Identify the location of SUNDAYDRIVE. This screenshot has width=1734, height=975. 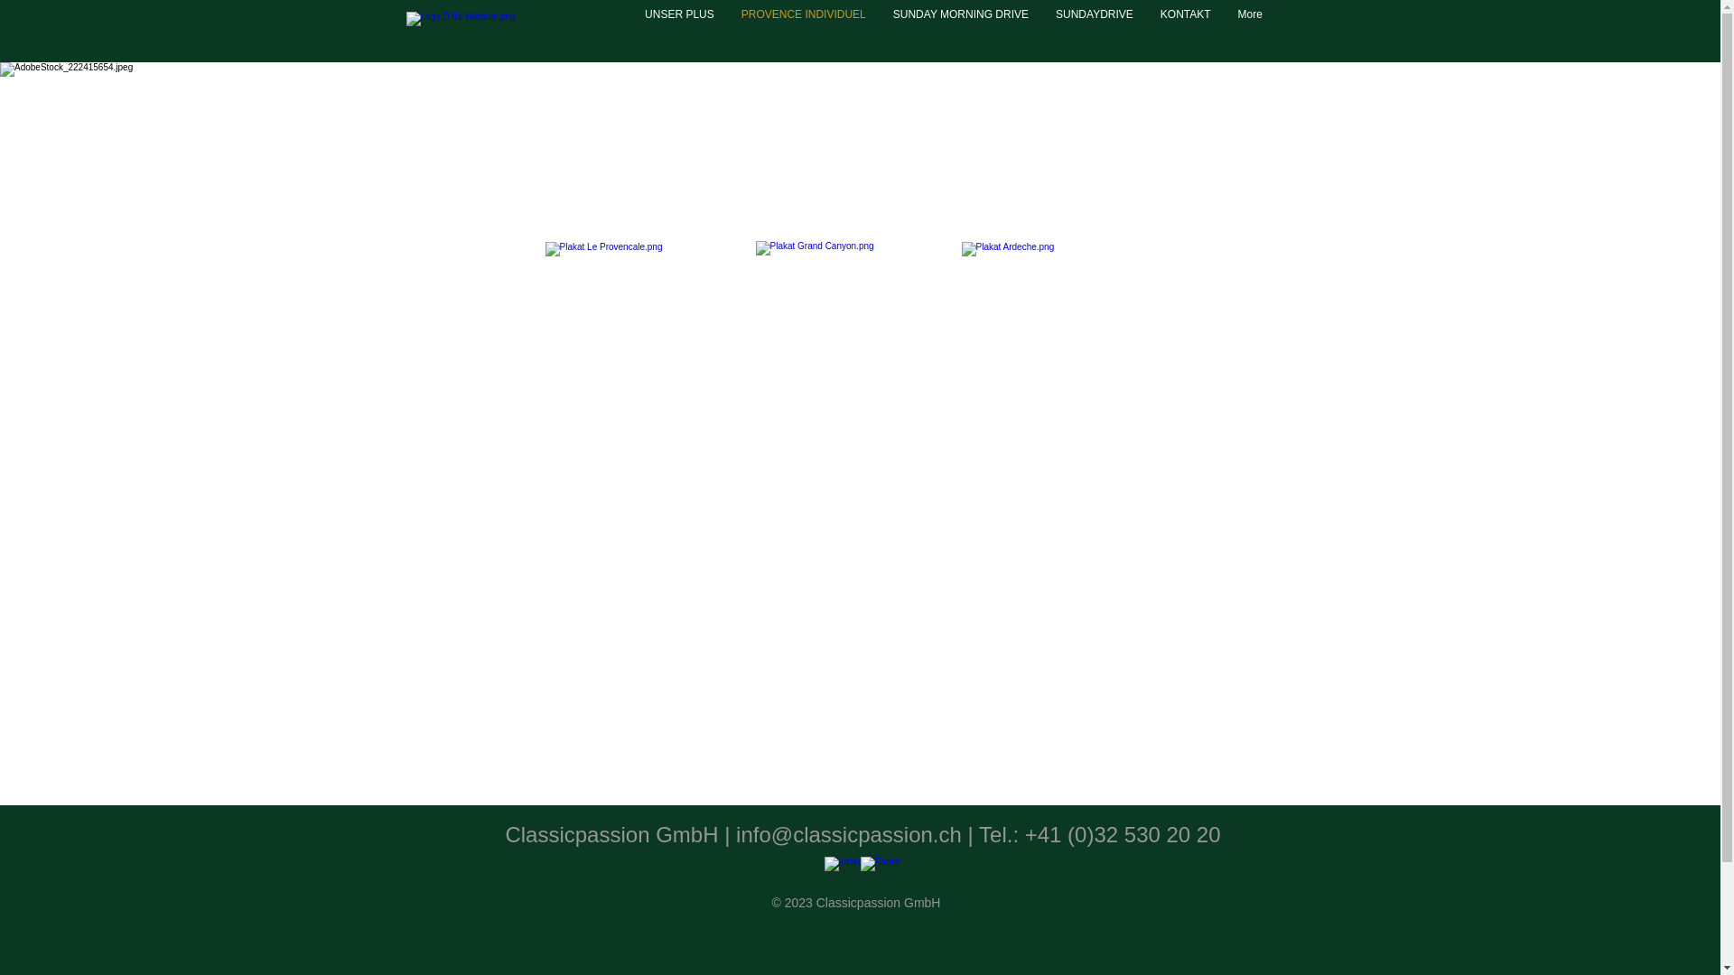
(1095, 31).